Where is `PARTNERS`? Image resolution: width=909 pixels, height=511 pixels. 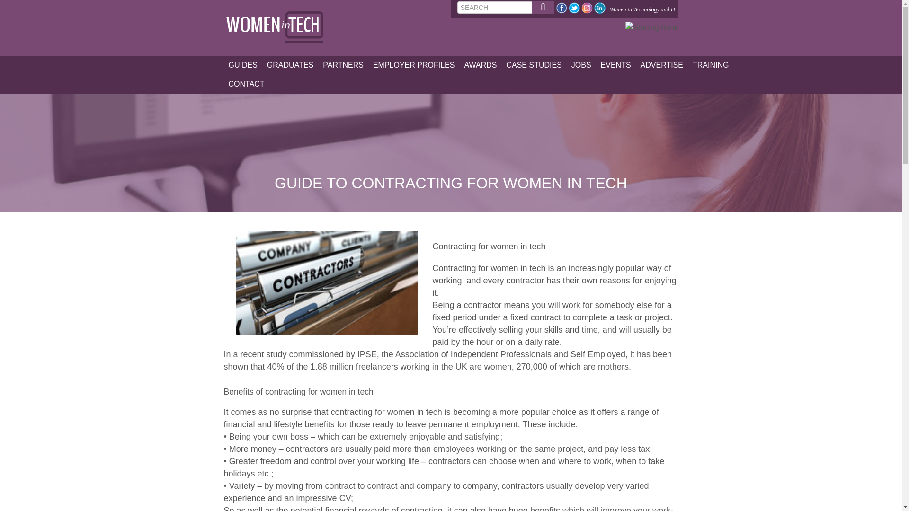 PARTNERS is located at coordinates (343, 65).